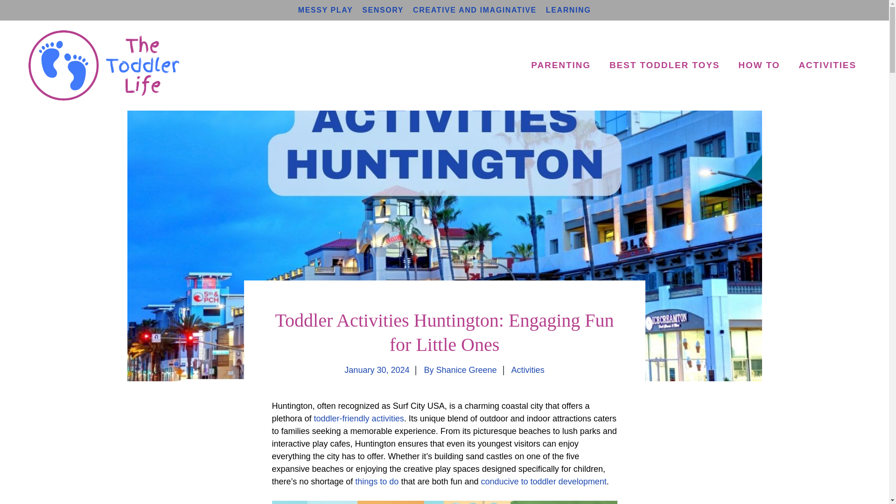  I want to click on LEARNING, so click(568, 10).